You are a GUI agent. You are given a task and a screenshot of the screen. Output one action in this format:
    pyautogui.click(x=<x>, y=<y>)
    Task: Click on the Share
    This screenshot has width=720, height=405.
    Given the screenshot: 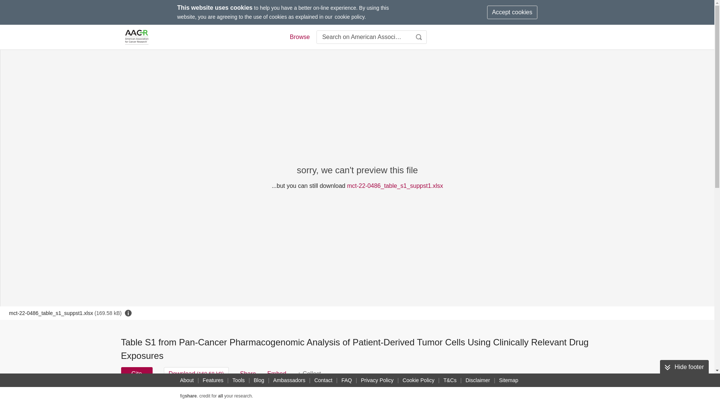 What is the action you would take?
    pyautogui.click(x=248, y=373)
    